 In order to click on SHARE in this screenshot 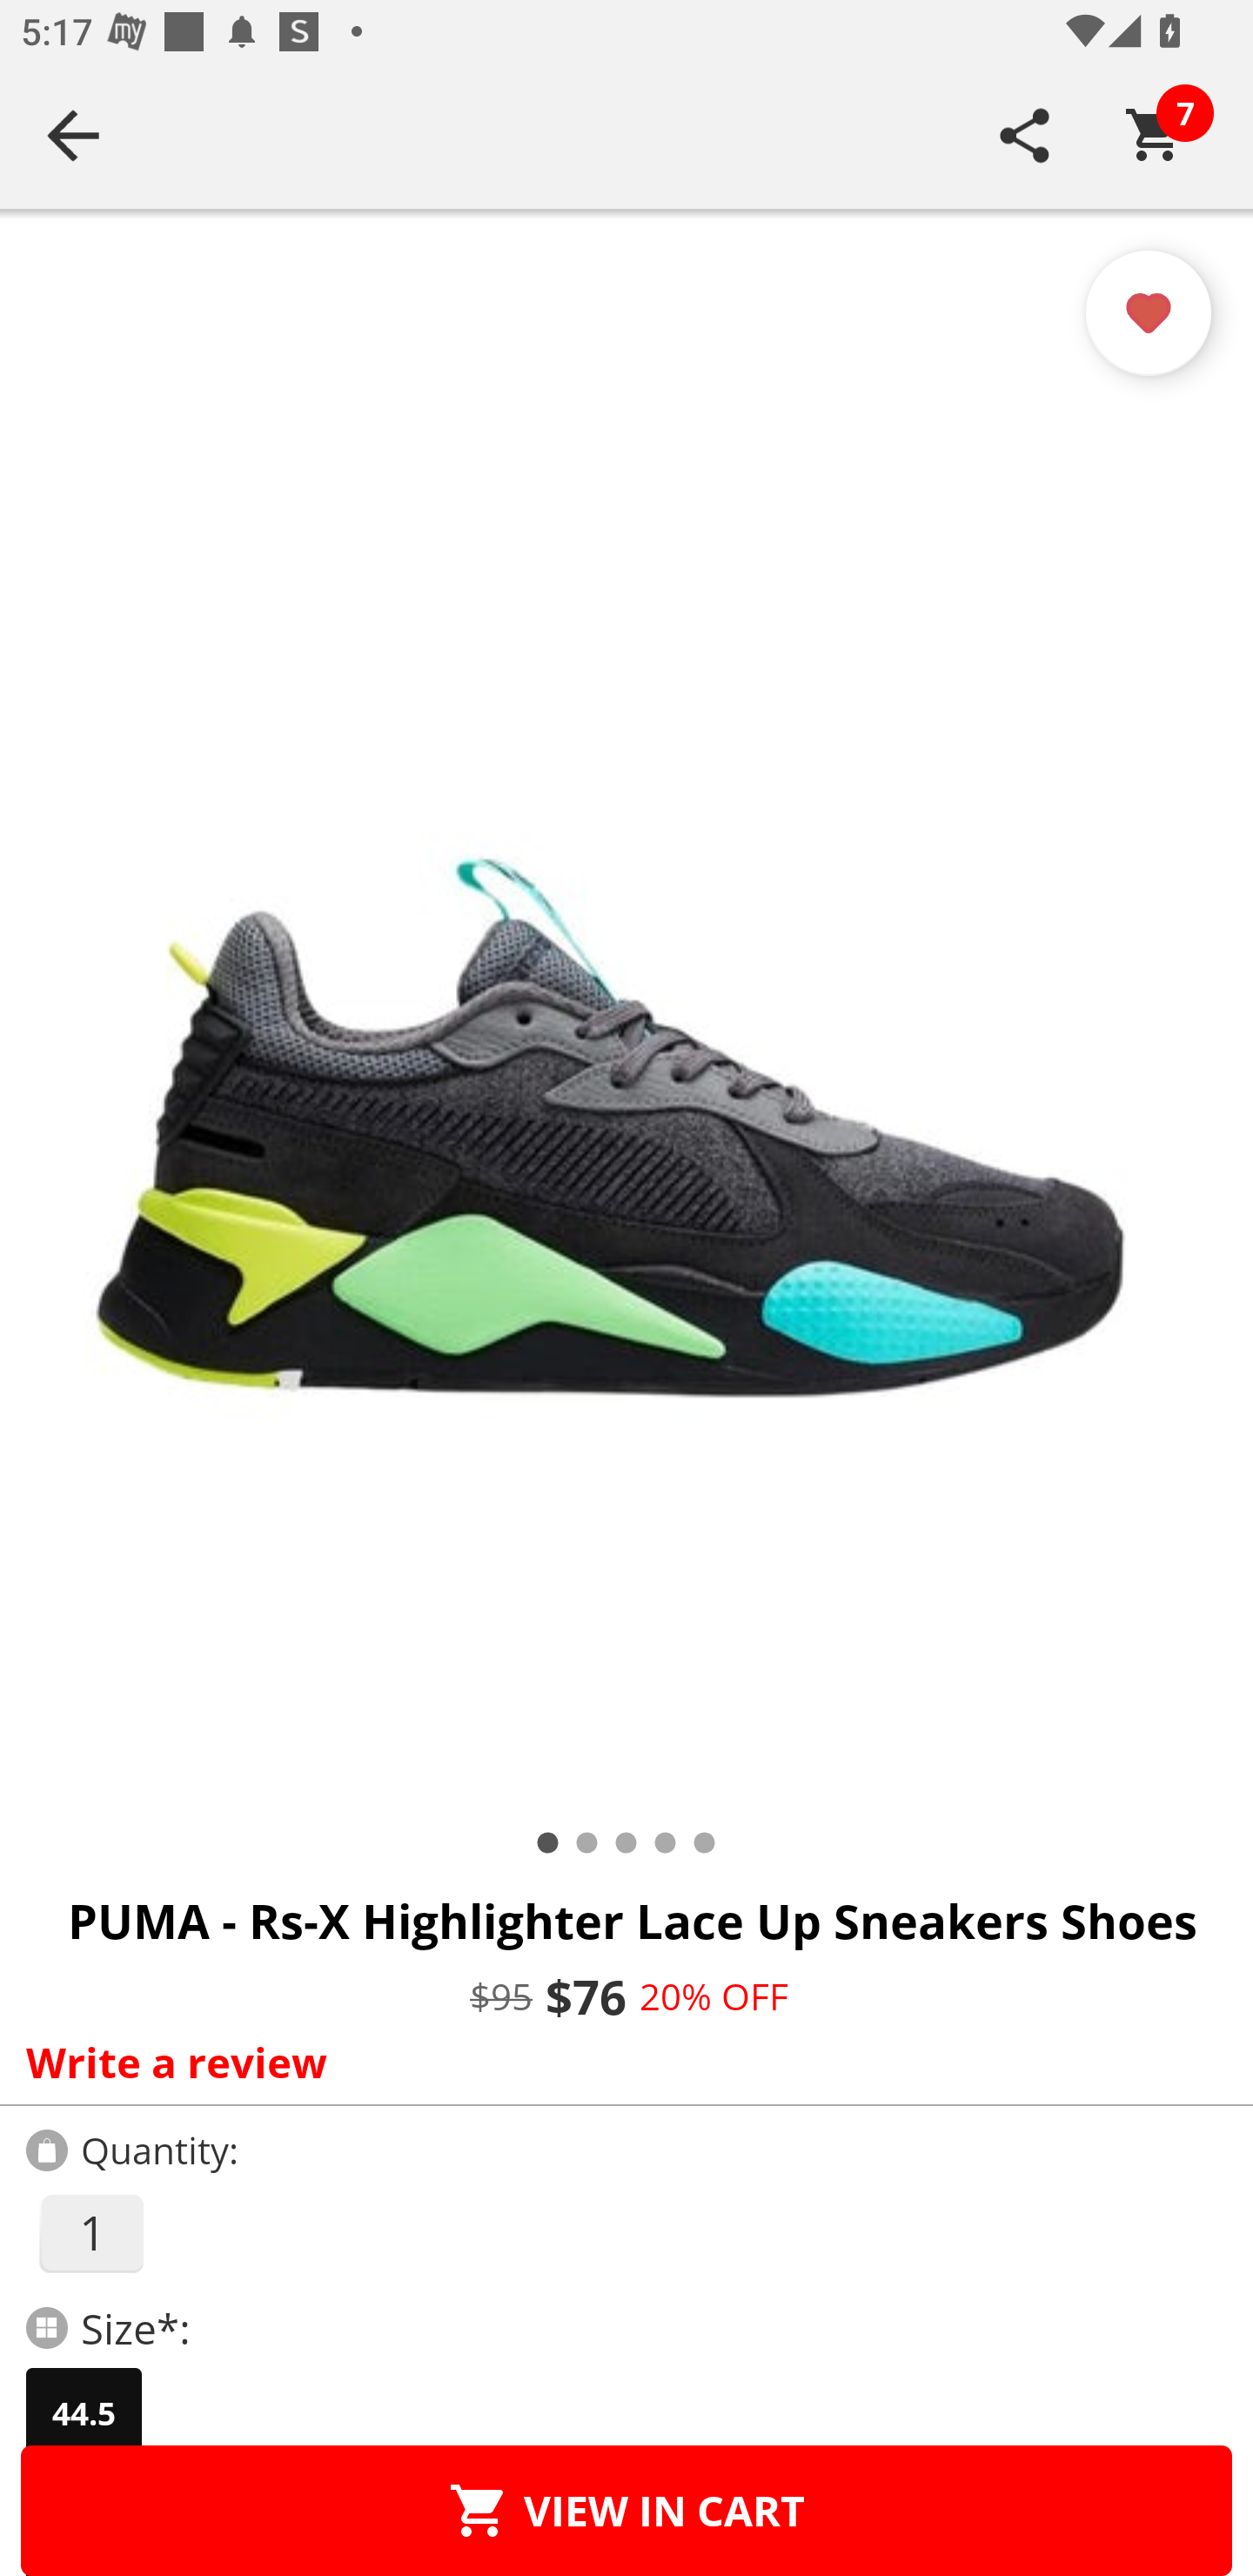, I will do `click(1025, 135)`.